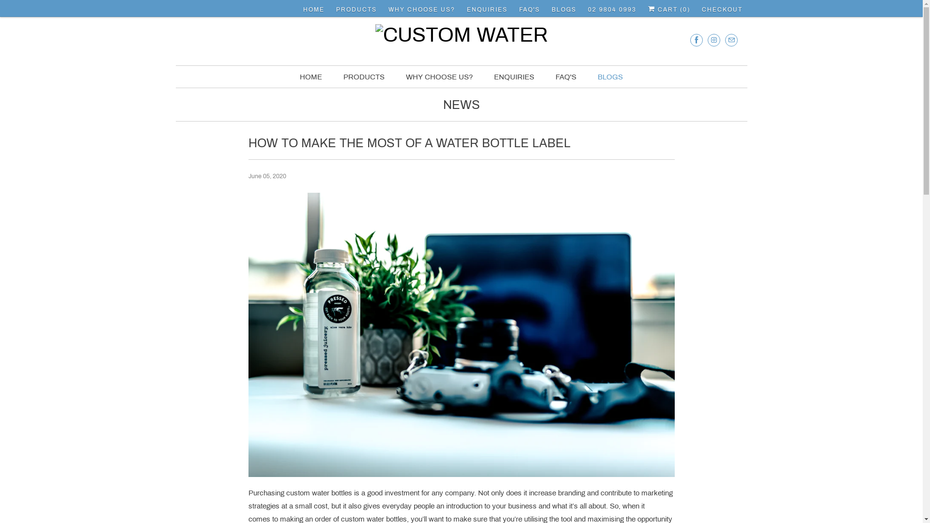 Image resolution: width=930 pixels, height=523 pixels. What do you see at coordinates (610, 77) in the screenshot?
I see `BLOGS` at bounding box center [610, 77].